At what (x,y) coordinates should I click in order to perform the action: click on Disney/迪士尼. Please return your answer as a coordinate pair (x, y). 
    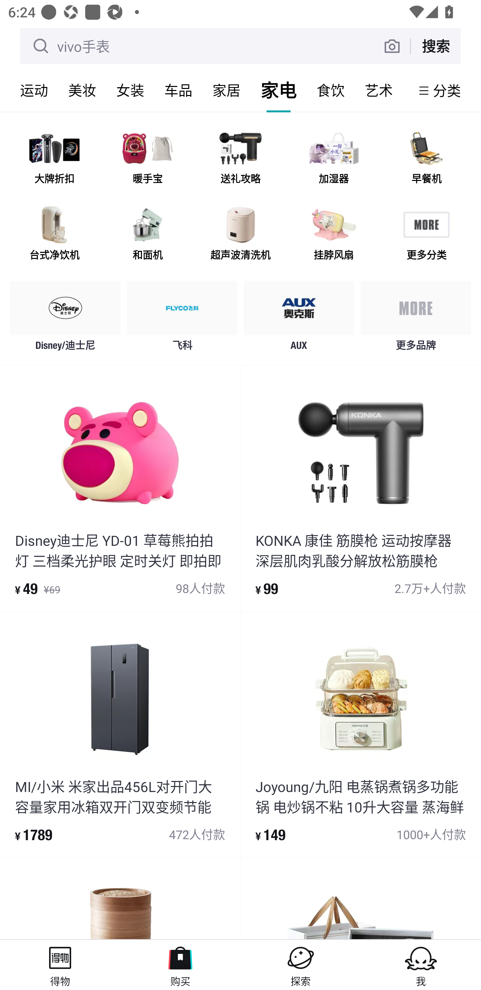
    Looking at the image, I should click on (65, 319).